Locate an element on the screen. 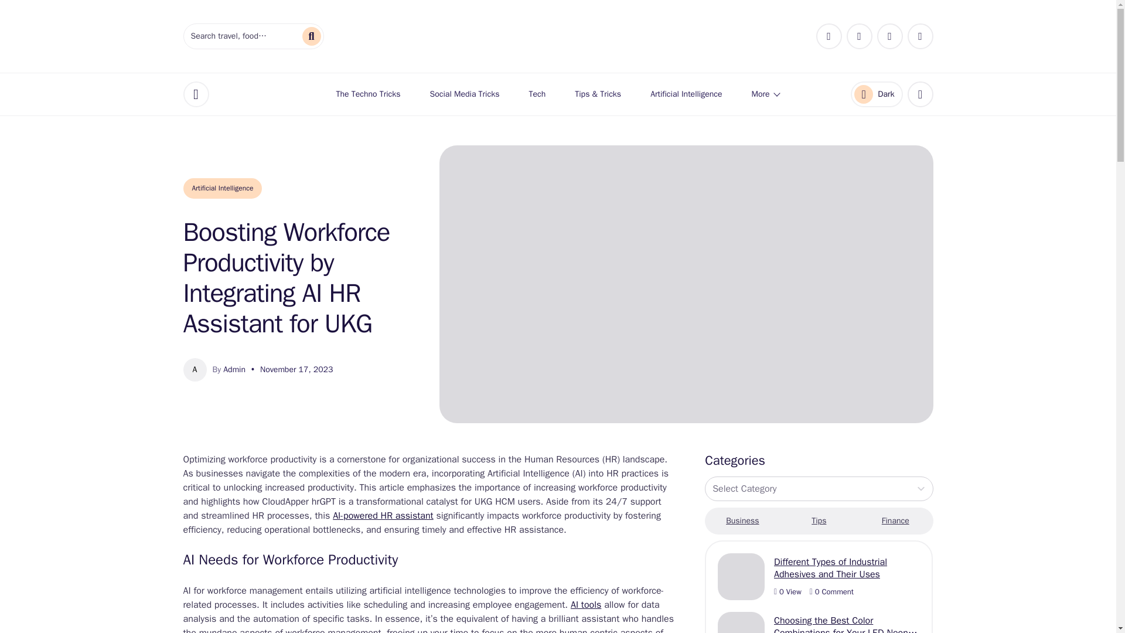 This screenshot has height=633, width=1125. youtube is located at coordinates (889, 36).